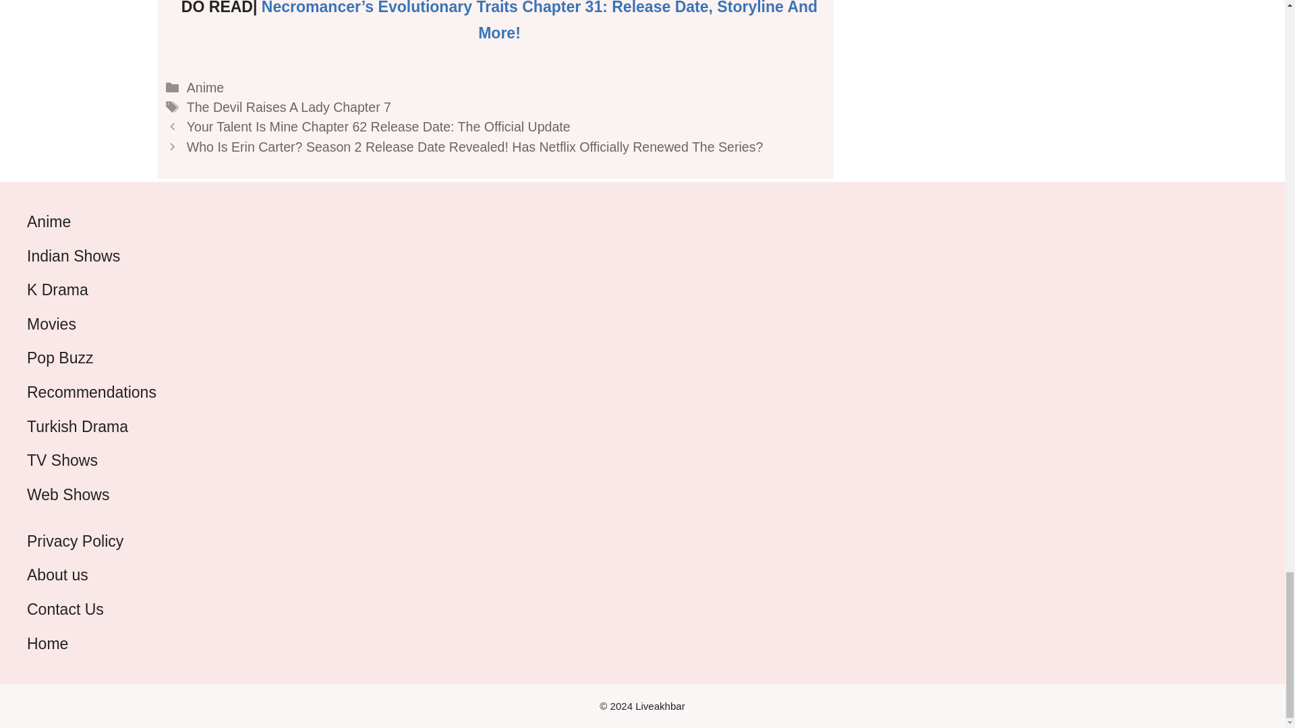 This screenshot has height=728, width=1295. Describe the element at coordinates (289, 107) in the screenshot. I see `The Devil Raises A Lady Chapter 7` at that location.